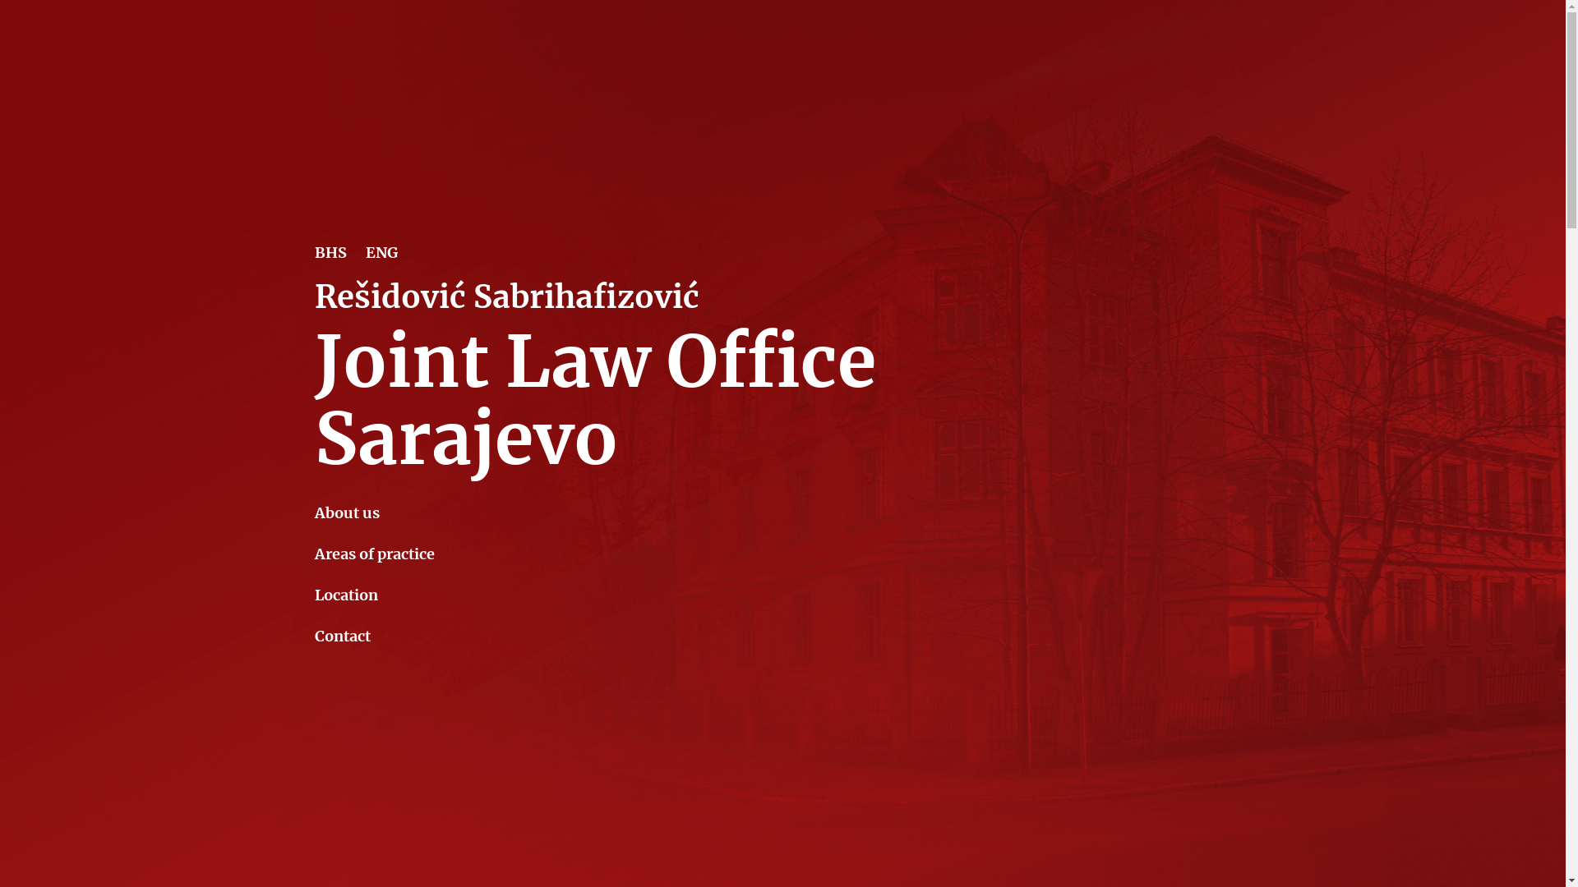  What do you see at coordinates (330, 253) in the screenshot?
I see `BHS` at bounding box center [330, 253].